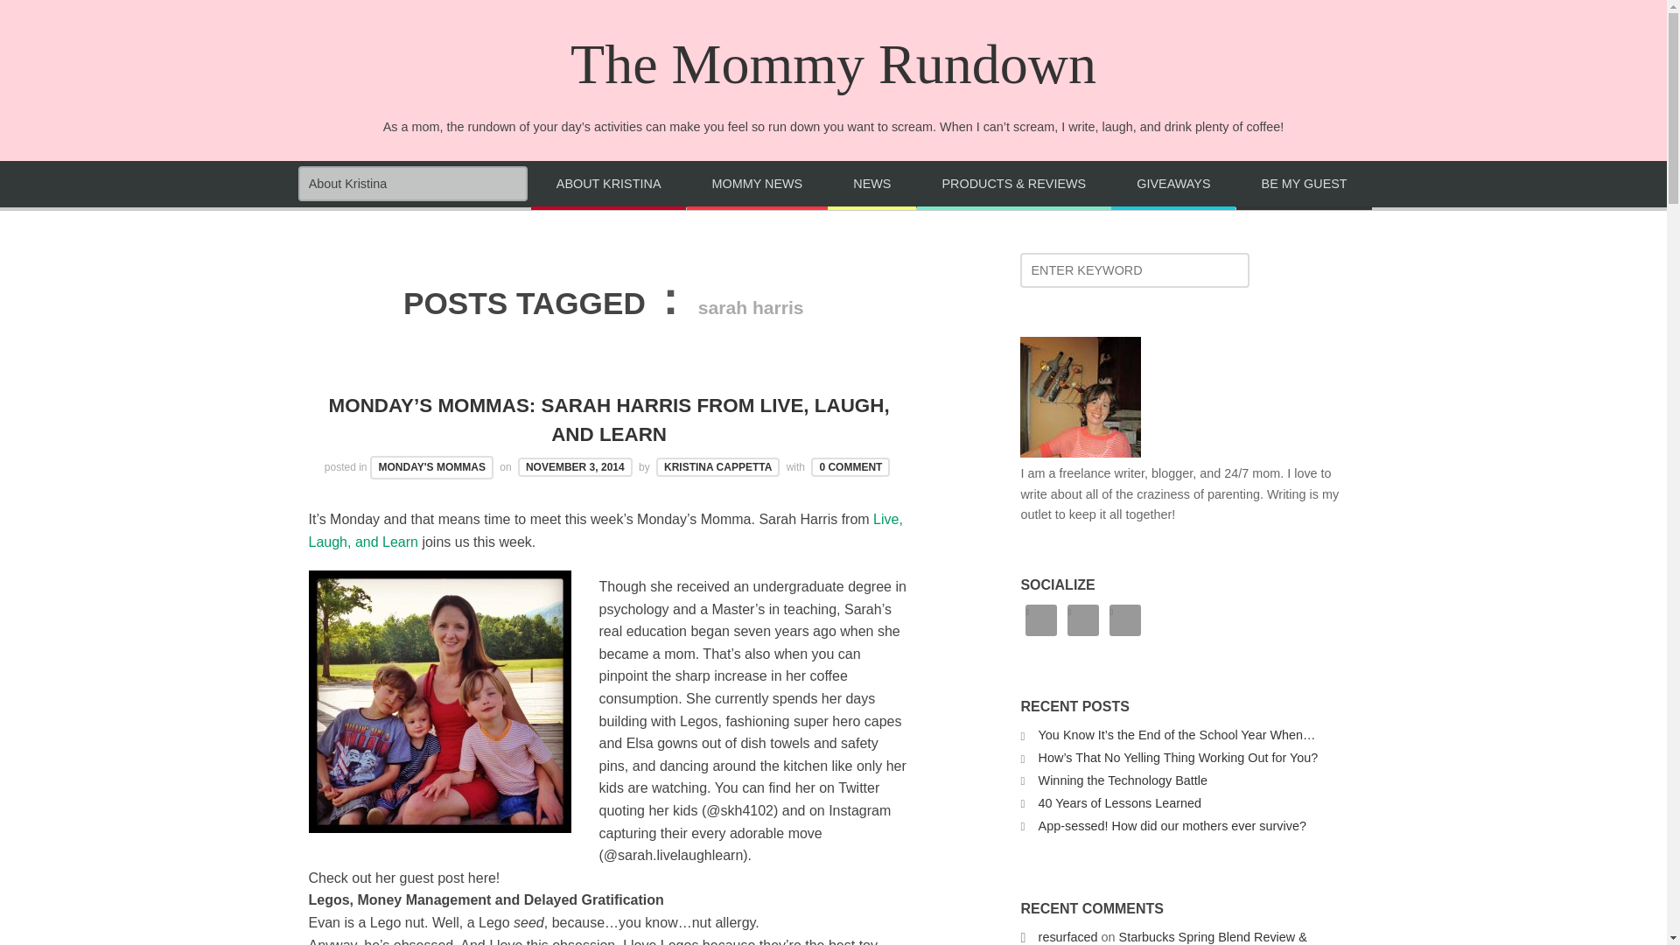 Image resolution: width=1680 pixels, height=945 pixels. What do you see at coordinates (717, 467) in the screenshot?
I see `KRISTINA CAPPETTA` at bounding box center [717, 467].